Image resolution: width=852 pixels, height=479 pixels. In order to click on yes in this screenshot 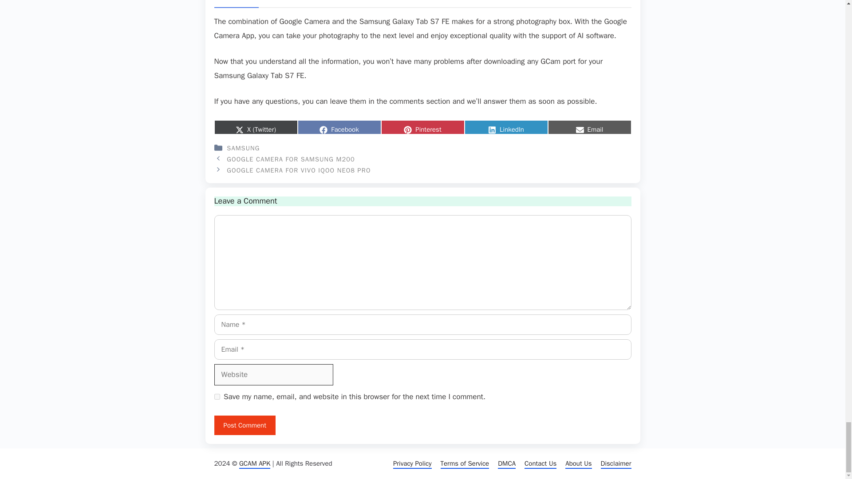, I will do `click(217, 397)`.